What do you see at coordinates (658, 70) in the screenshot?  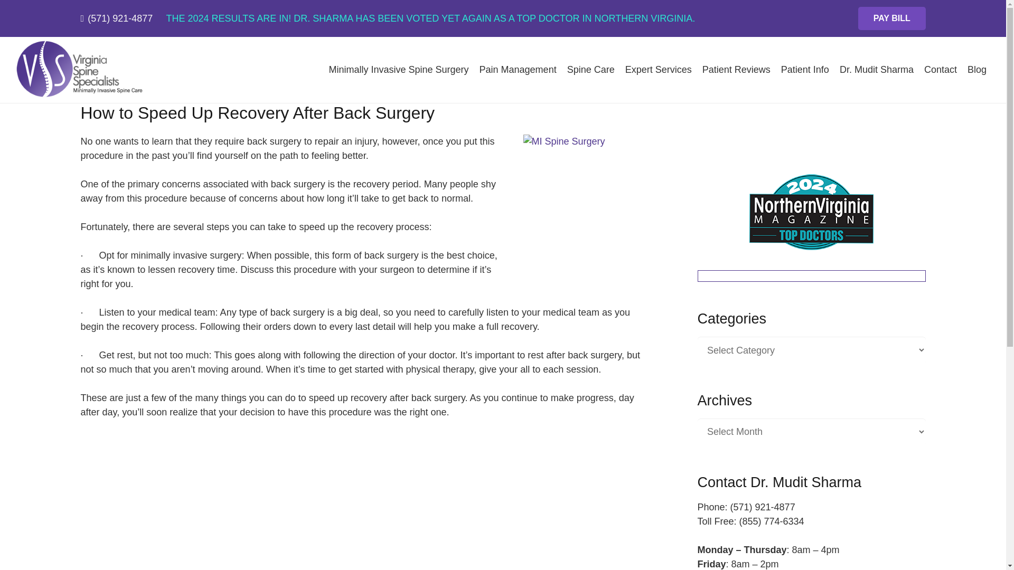 I see `Expert Services` at bounding box center [658, 70].